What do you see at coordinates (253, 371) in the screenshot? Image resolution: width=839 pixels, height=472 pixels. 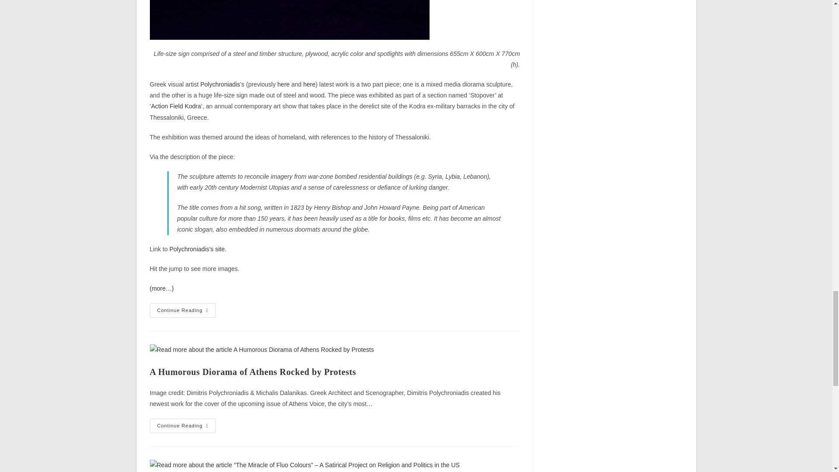 I see `A Humorous Diorama of Athens Rocked by Protests` at bounding box center [253, 371].